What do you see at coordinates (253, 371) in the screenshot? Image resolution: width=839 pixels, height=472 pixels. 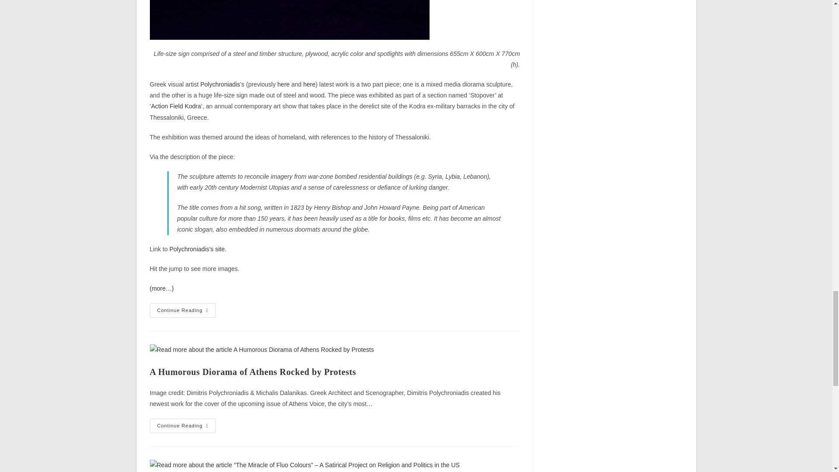 I see `A Humorous Diorama of Athens Rocked by Protests` at bounding box center [253, 371].